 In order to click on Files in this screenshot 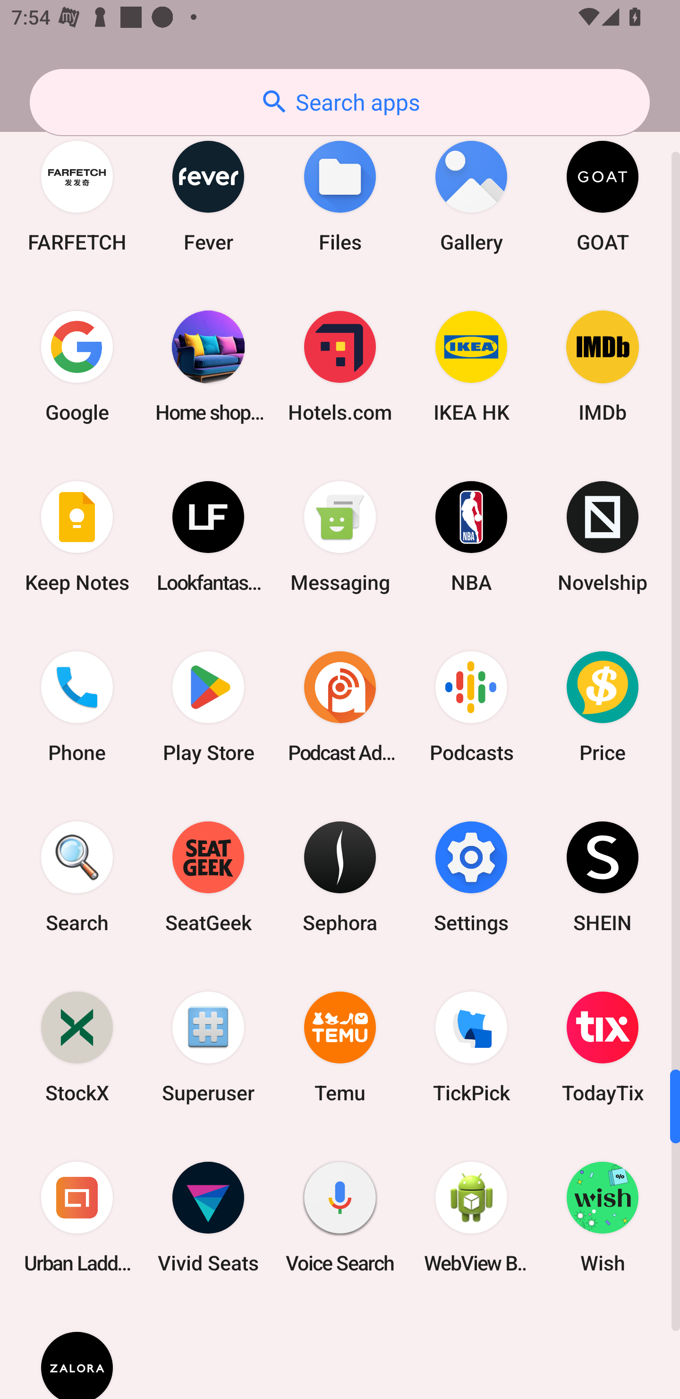, I will do `click(340, 196)`.